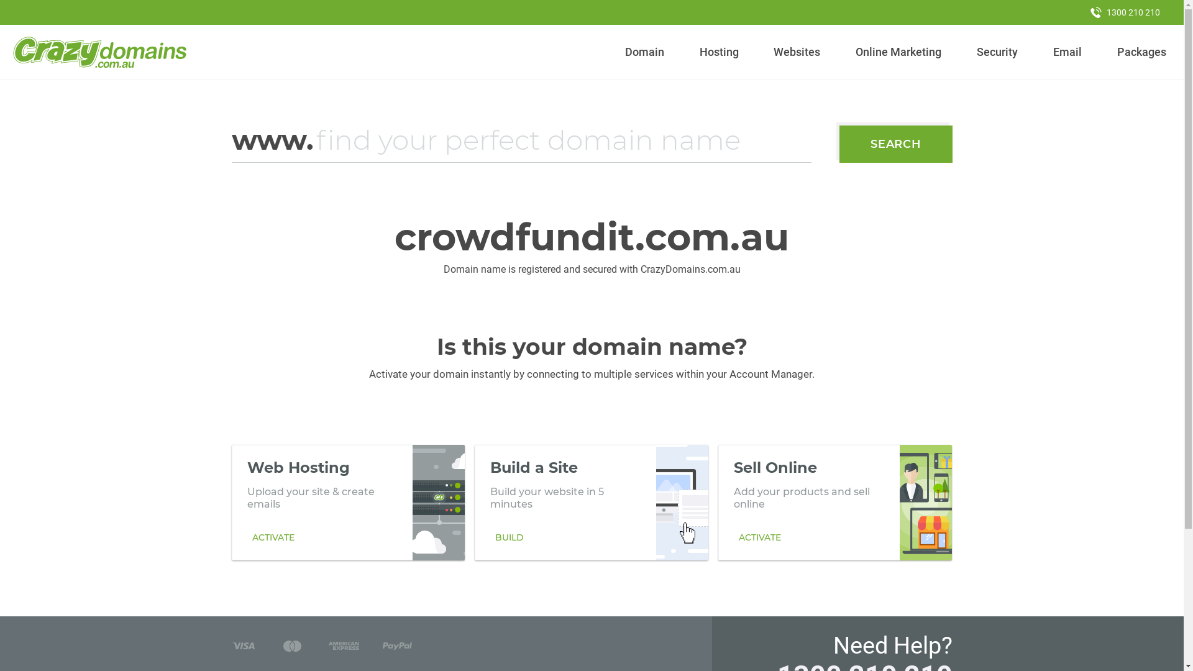 This screenshot has width=1193, height=671. I want to click on Packages, so click(1141, 52).